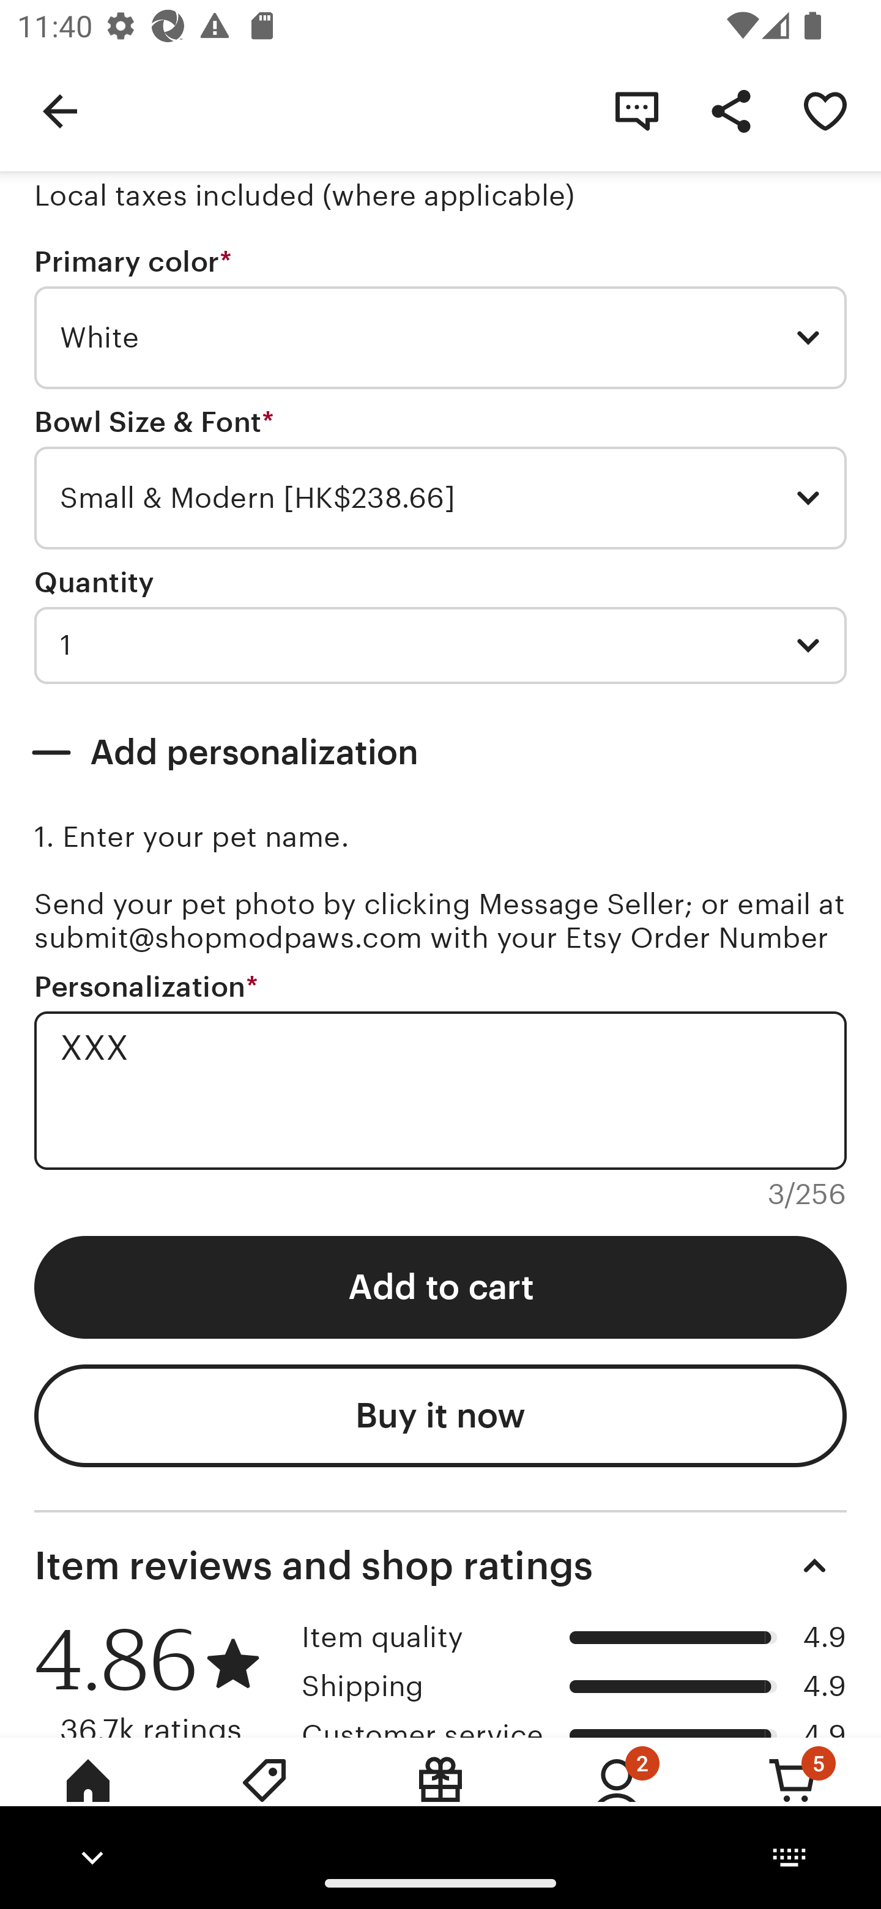 This screenshot has height=1909, width=881. What do you see at coordinates (441, 1090) in the screenshot?
I see `XXX` at bounding box center [441, 1090].